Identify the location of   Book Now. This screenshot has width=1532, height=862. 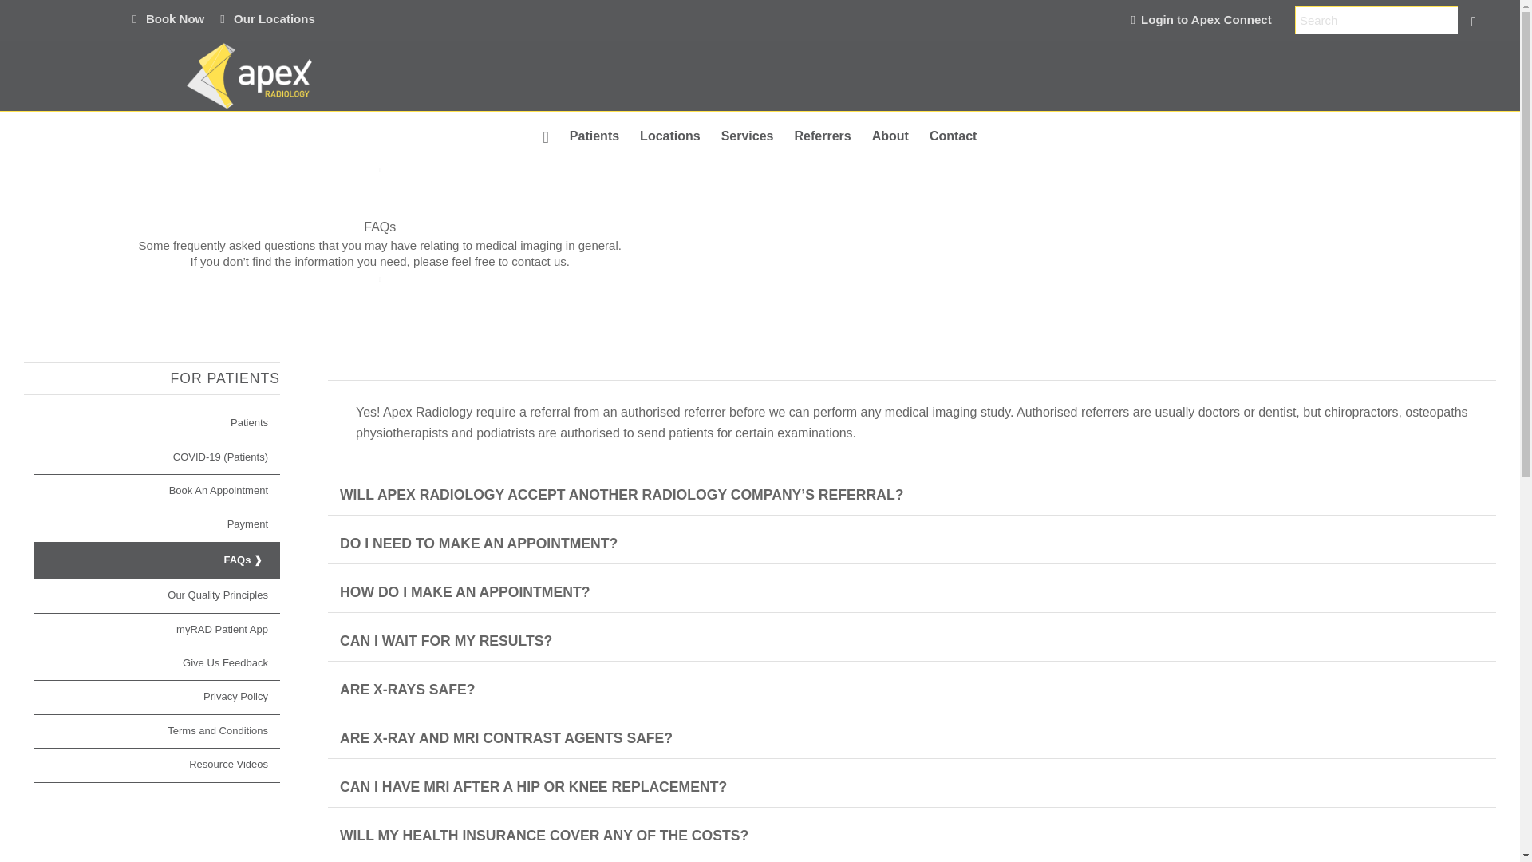
(168, 18).